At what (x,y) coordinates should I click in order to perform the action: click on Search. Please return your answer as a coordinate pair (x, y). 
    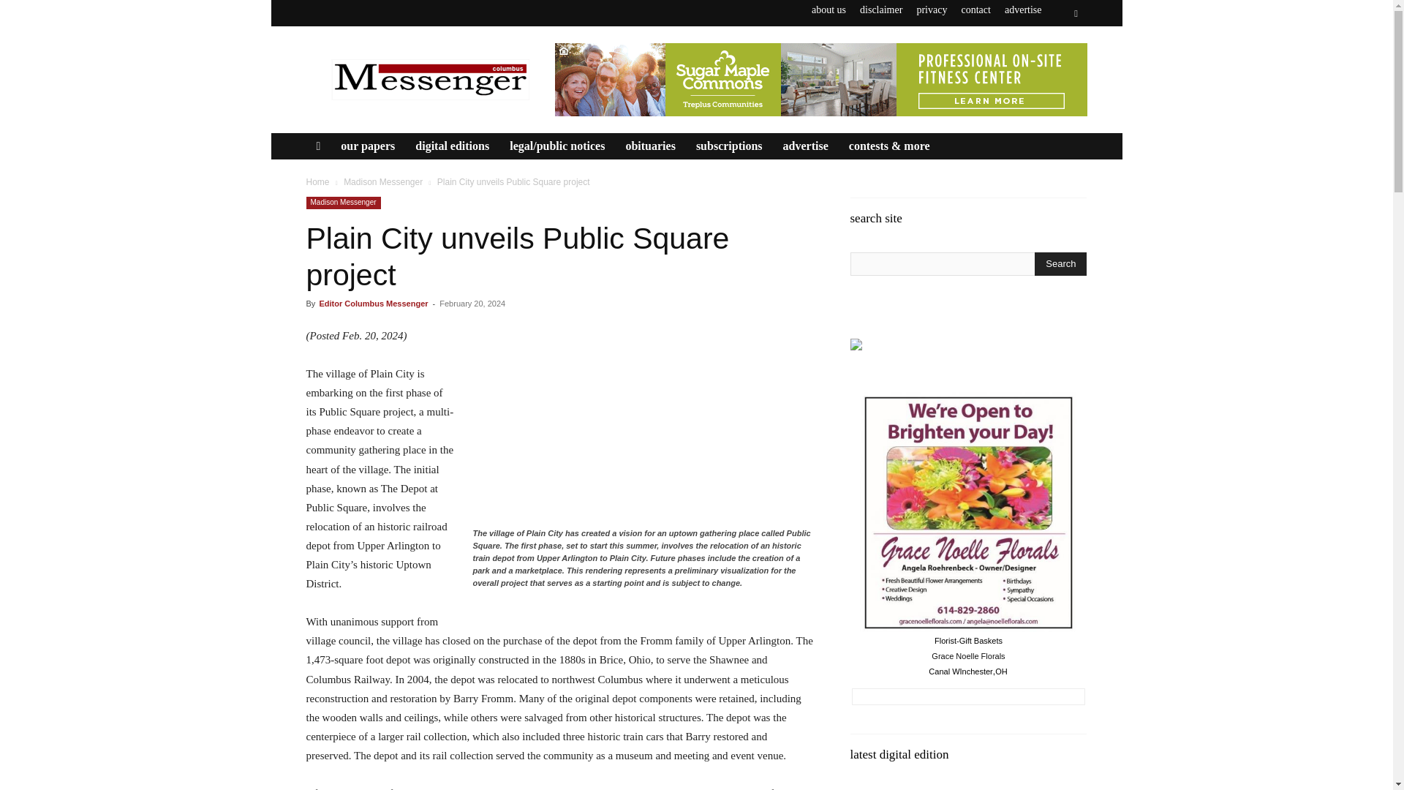
    Looking at the image, I should click on (1060, 263).